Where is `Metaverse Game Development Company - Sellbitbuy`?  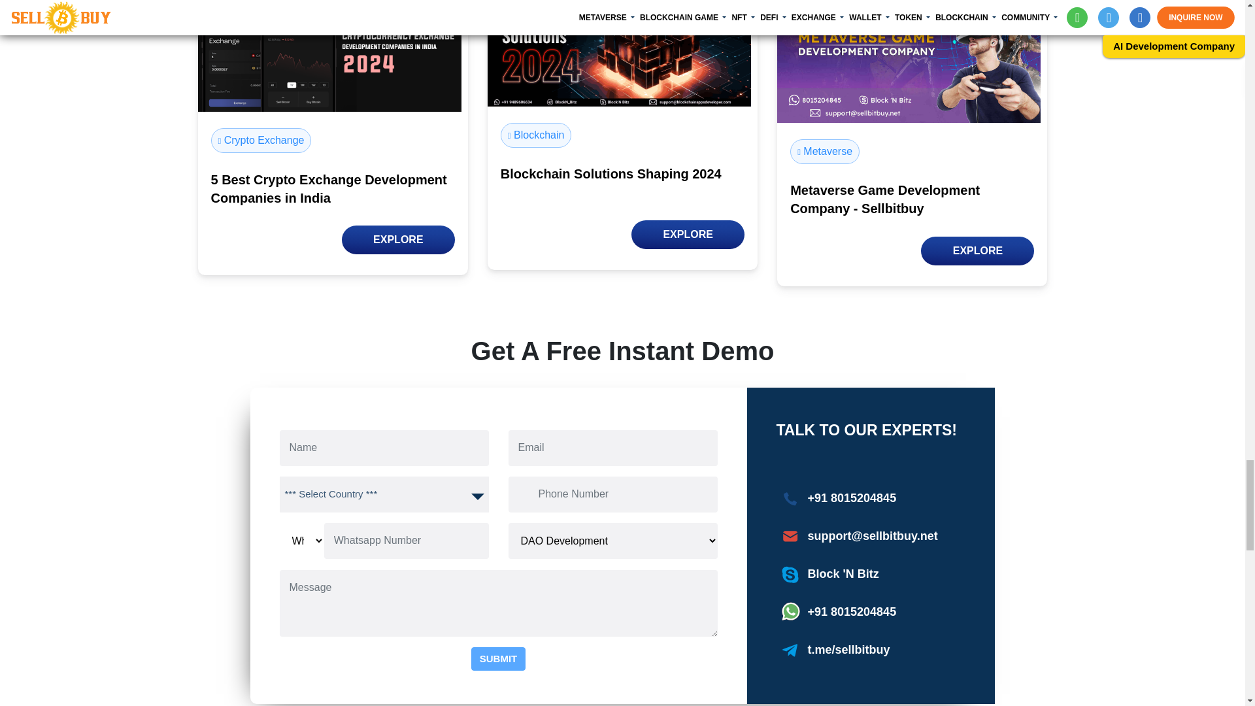
Metaverse Game Development Company - Sellbitbuy is located at coordinates (909, 61).